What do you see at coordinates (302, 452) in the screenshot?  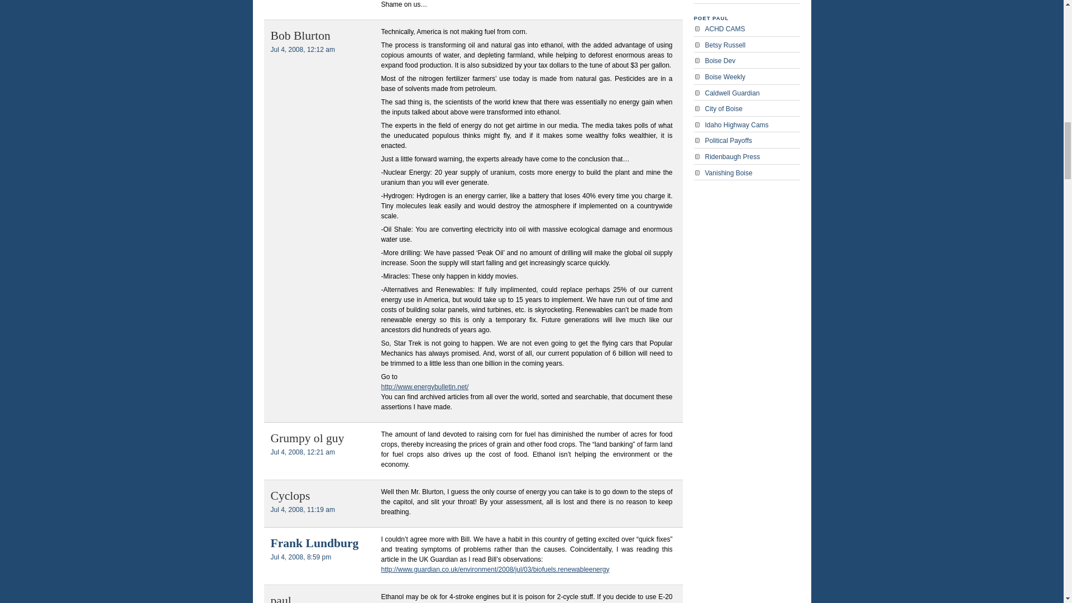 I see `Jul 4, 2008, 12:21 am` at bounding box center [302, 452].